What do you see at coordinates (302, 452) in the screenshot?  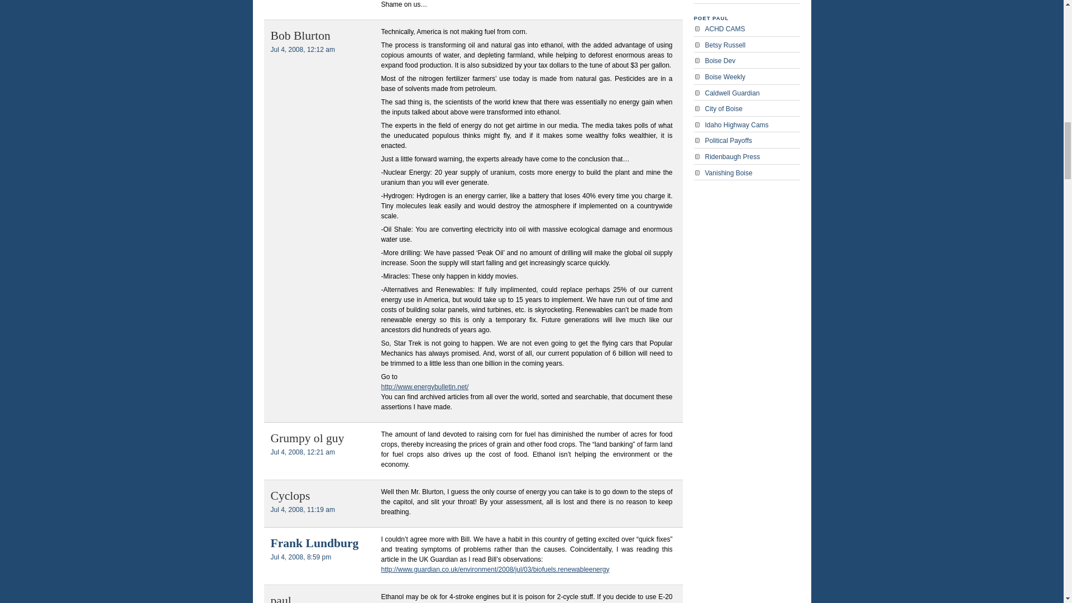 I see `Jul 4, 2008, 12:21 am` at bounding box center [302, 452].